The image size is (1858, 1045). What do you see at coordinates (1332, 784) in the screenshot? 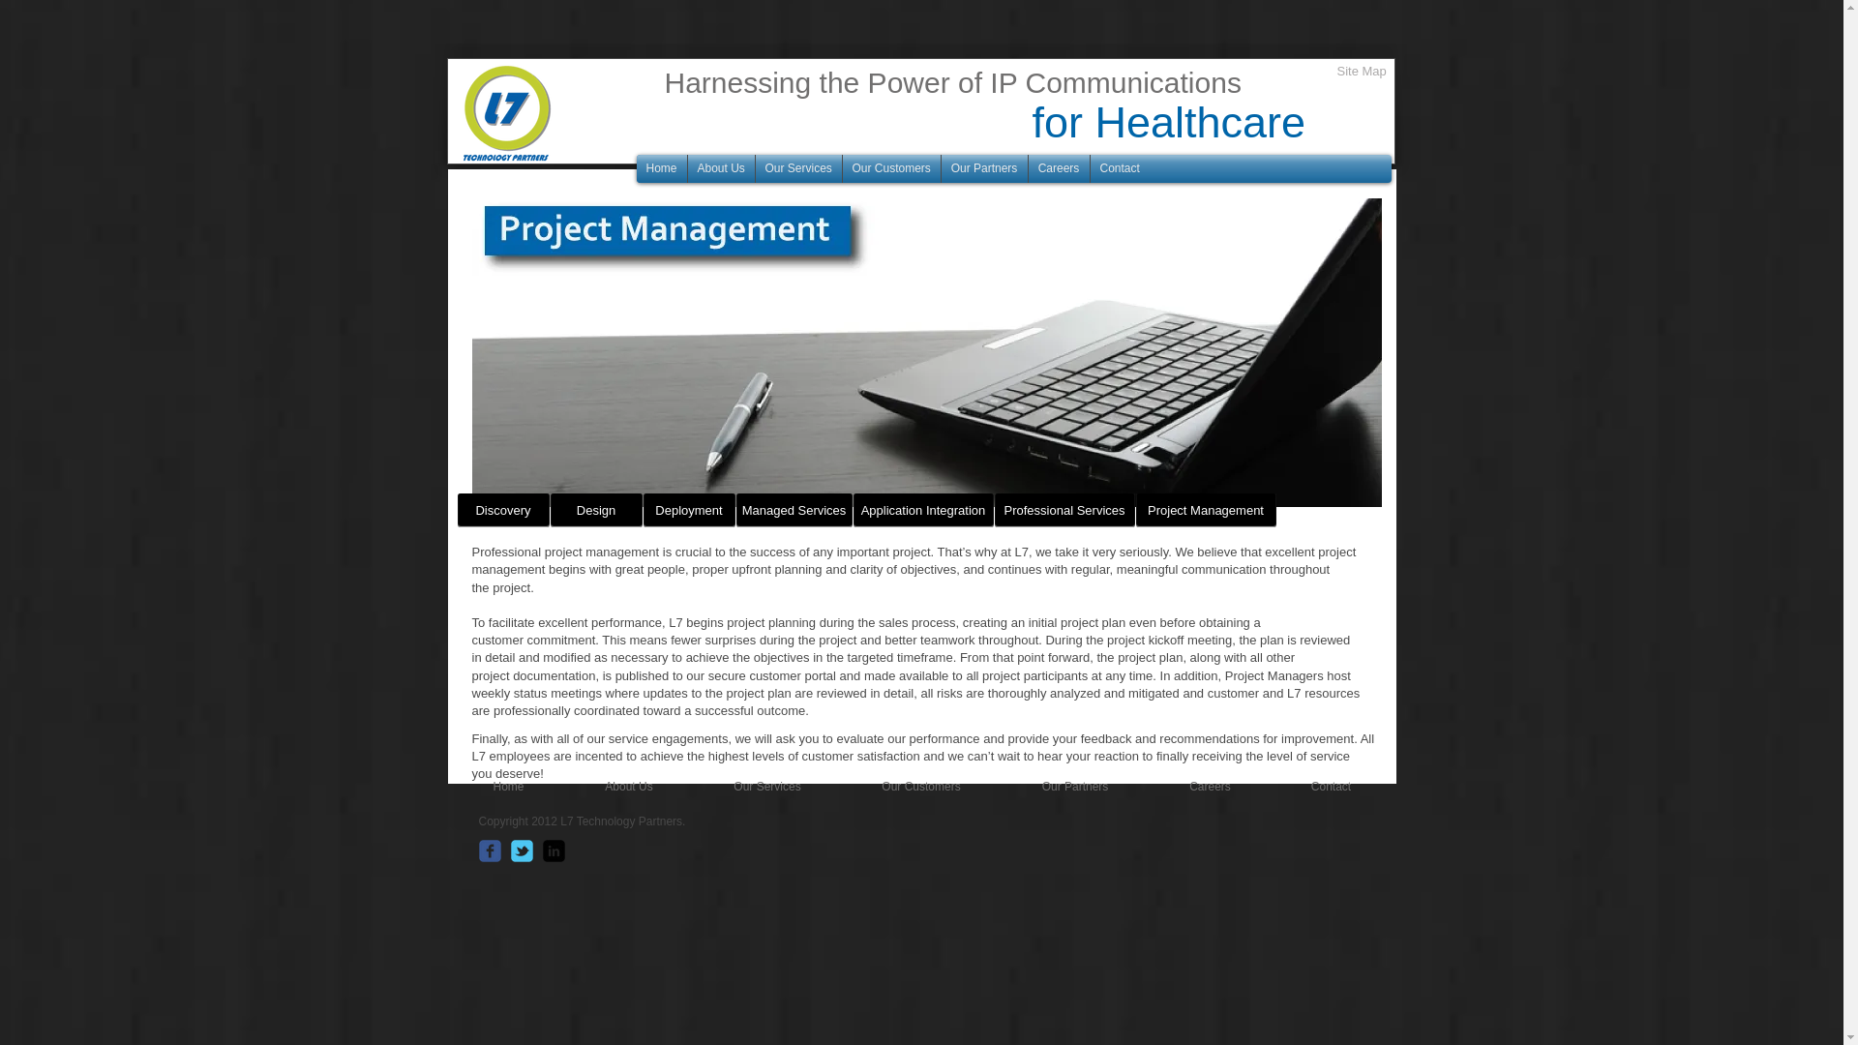
I see `Contact` at bounding box center [1332, 784].